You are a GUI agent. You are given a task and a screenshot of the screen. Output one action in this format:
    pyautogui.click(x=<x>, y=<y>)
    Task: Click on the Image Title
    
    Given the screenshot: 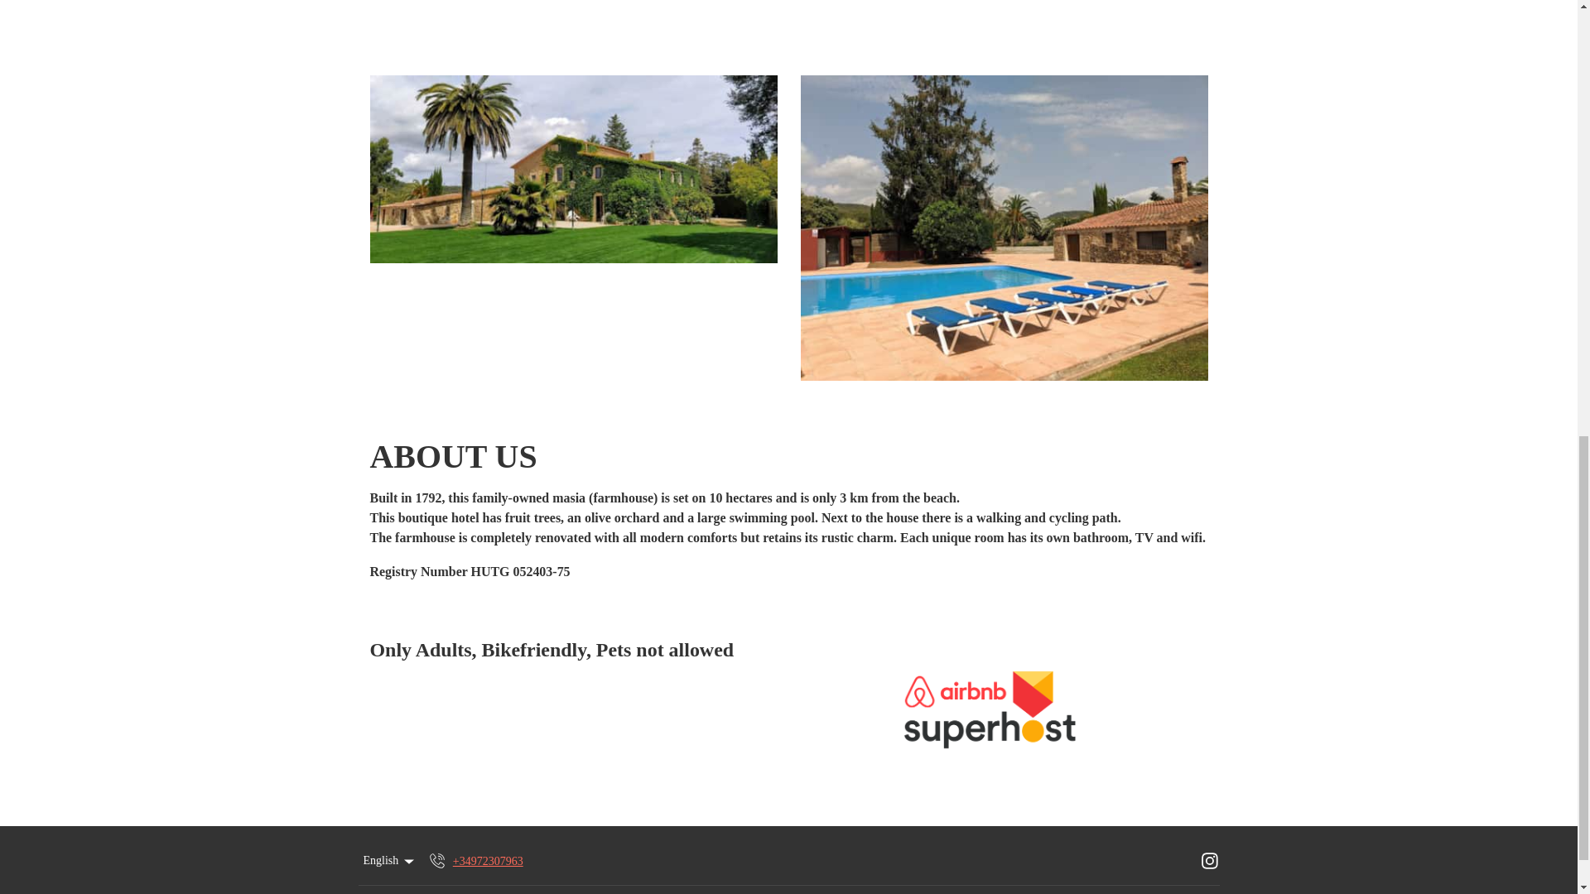 What is the action you would take?
    pyautogui.click(x=1003, y=228)
    